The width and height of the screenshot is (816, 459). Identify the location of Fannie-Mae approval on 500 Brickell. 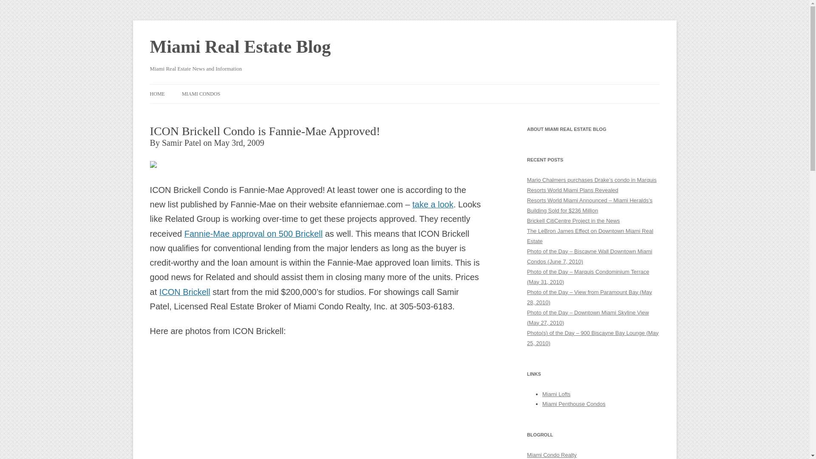
(253, 233).